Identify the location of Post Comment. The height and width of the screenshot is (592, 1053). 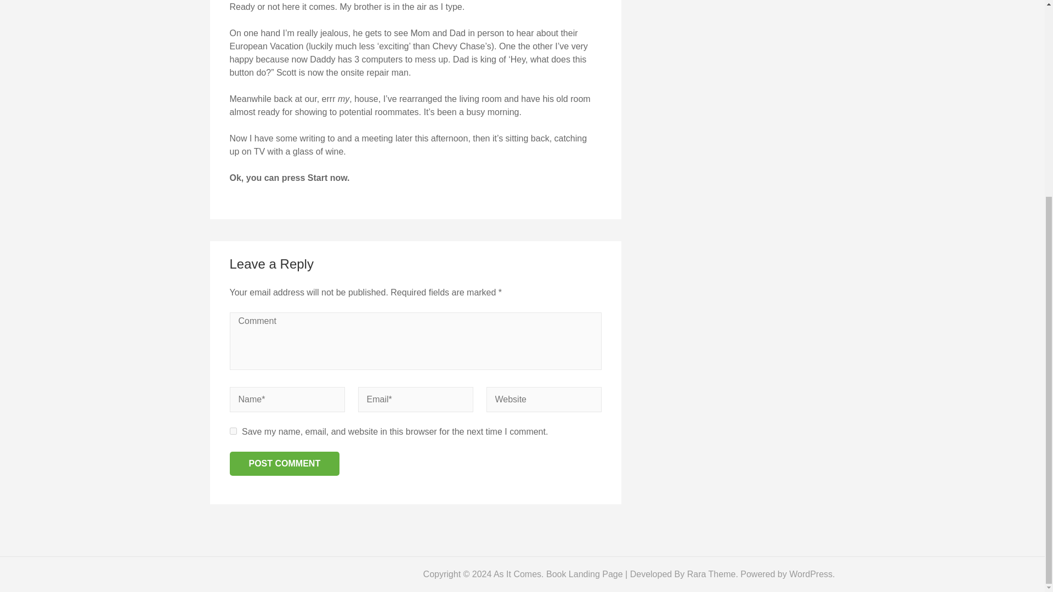
(284, 464).